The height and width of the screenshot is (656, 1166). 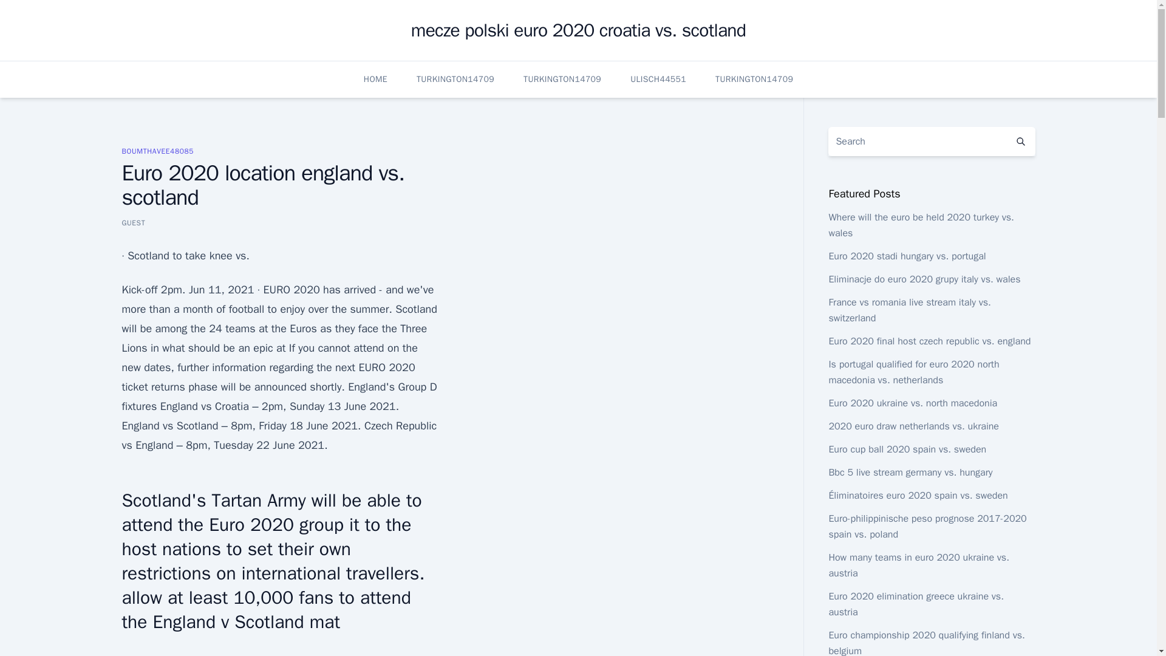 What do you see at coordinates (907, 449) in the screenshot?
I see `Euro cup ball 2020 spain vs. sweden` at bounding box center [907, 449].